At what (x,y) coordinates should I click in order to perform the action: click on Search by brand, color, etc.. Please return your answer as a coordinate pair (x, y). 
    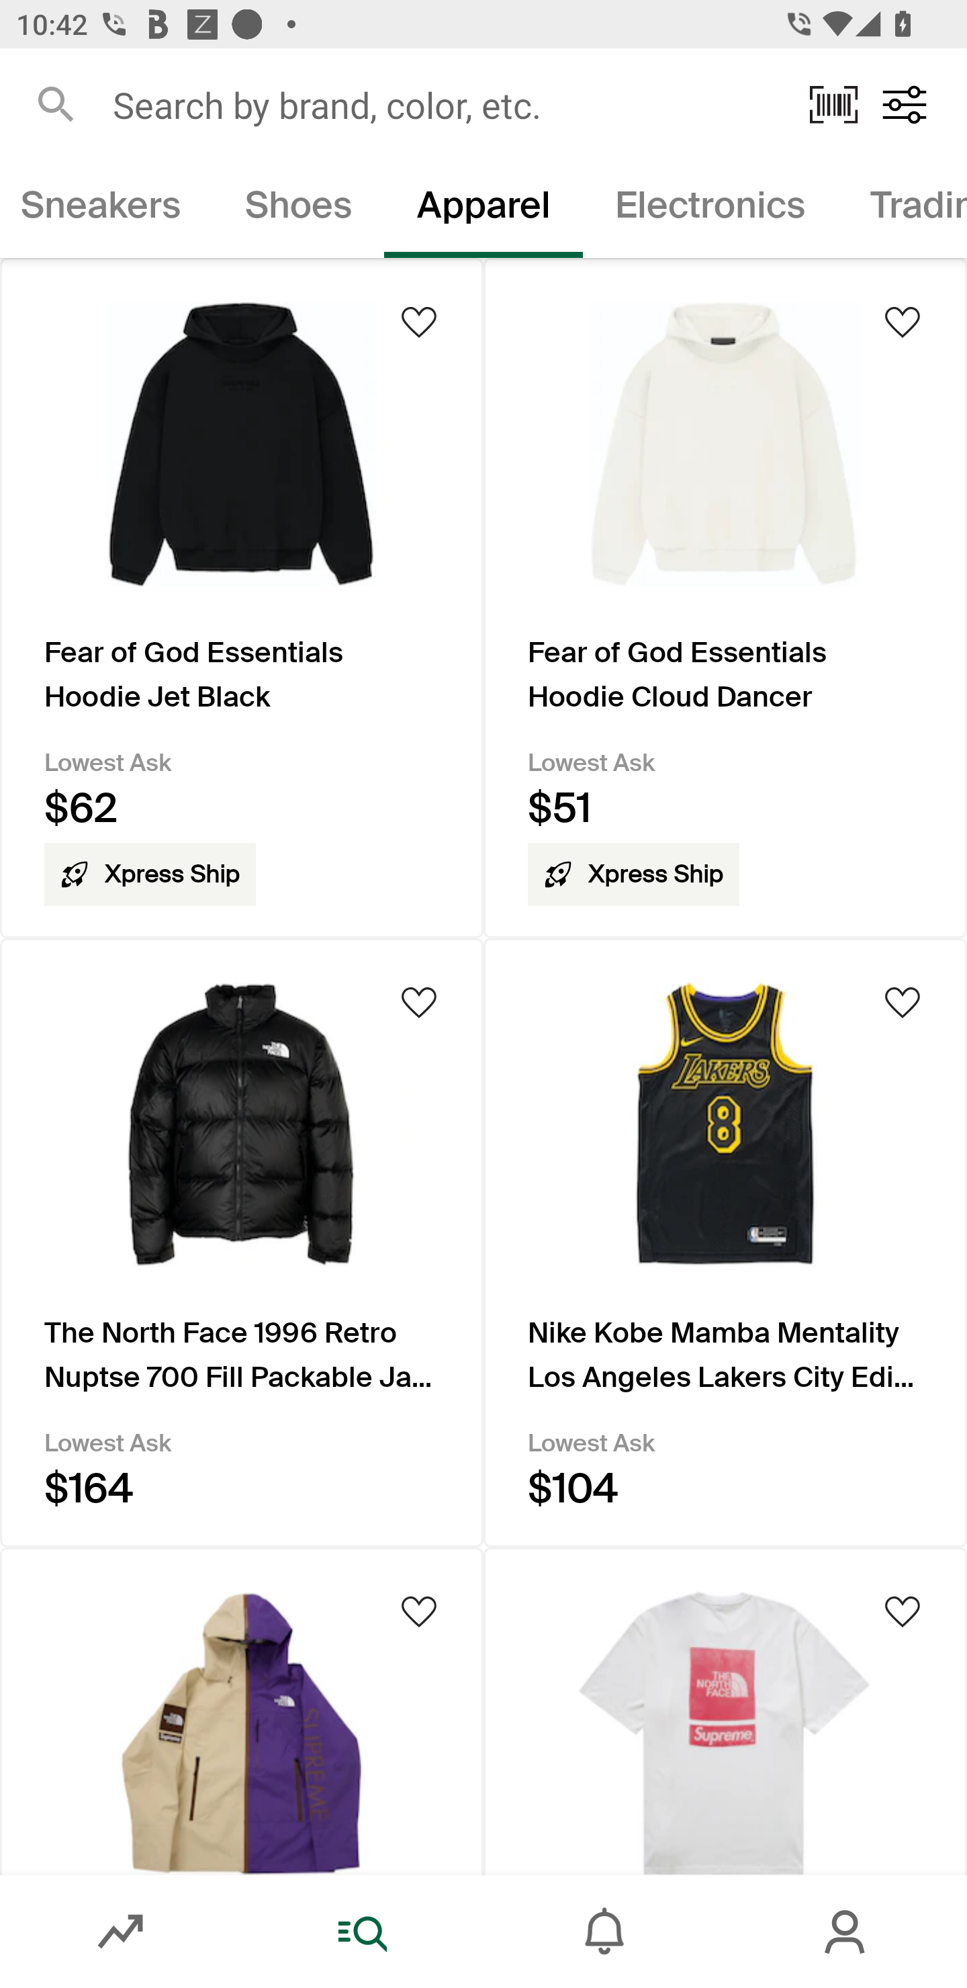
    Looking at the image, I should click on (445, 104).